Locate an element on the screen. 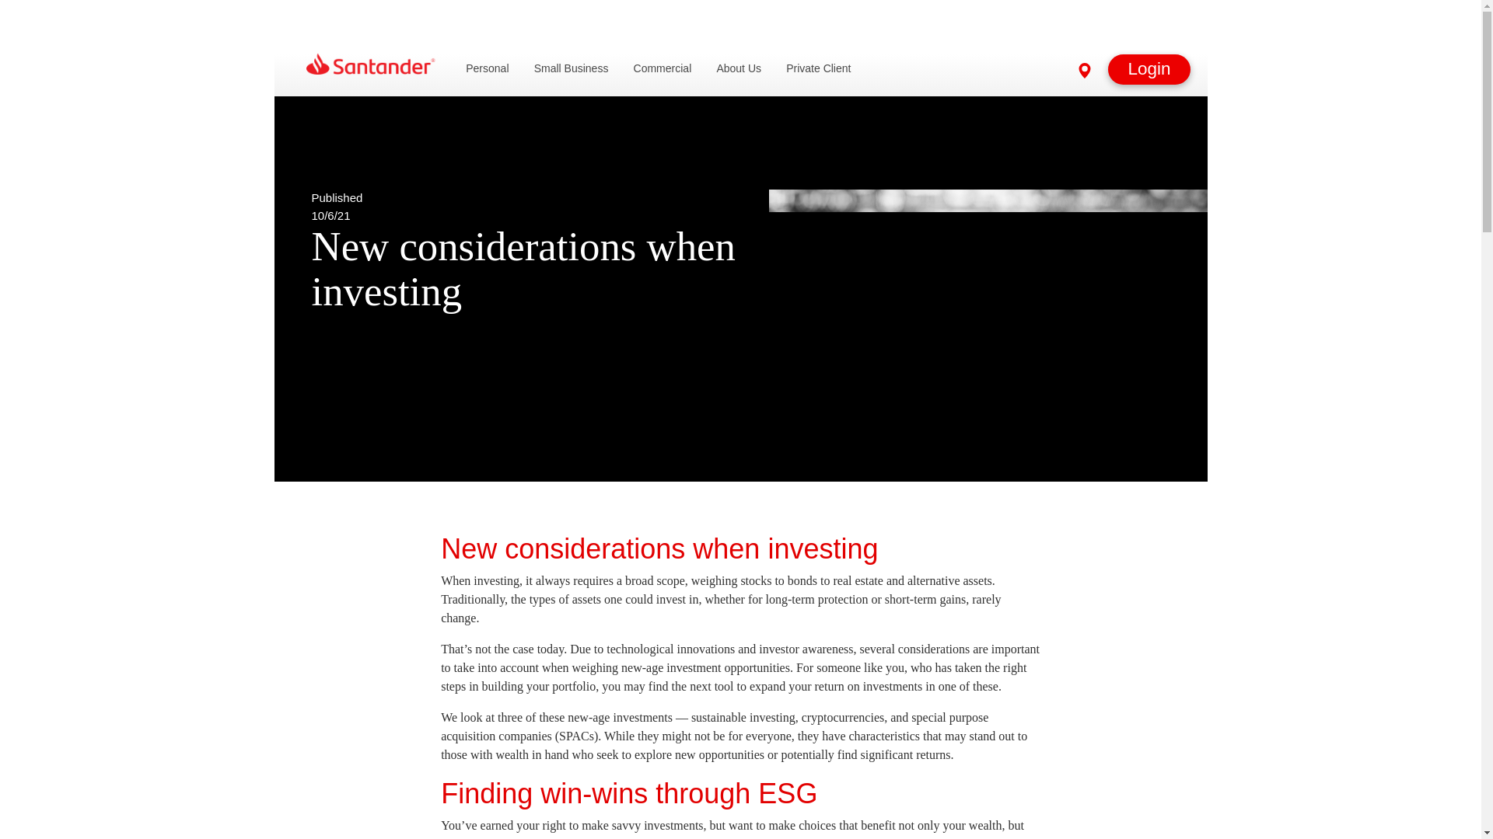 The image size is (1493, 839). Login is located at coordinates (1149, 69).